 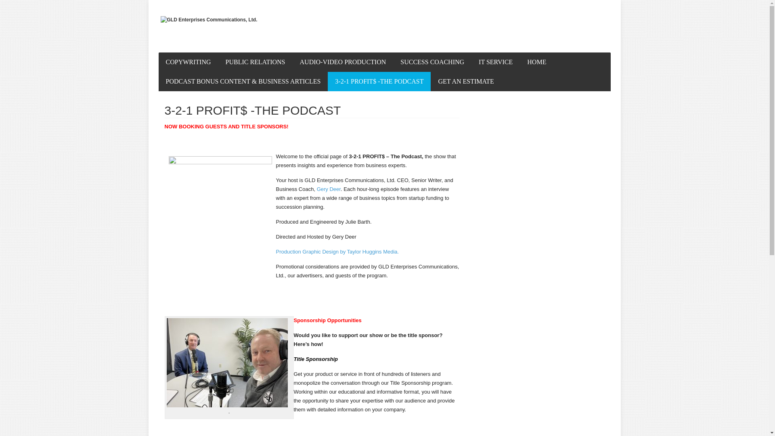 I want to click on COPYWRITING, so click(x=188, y=62).